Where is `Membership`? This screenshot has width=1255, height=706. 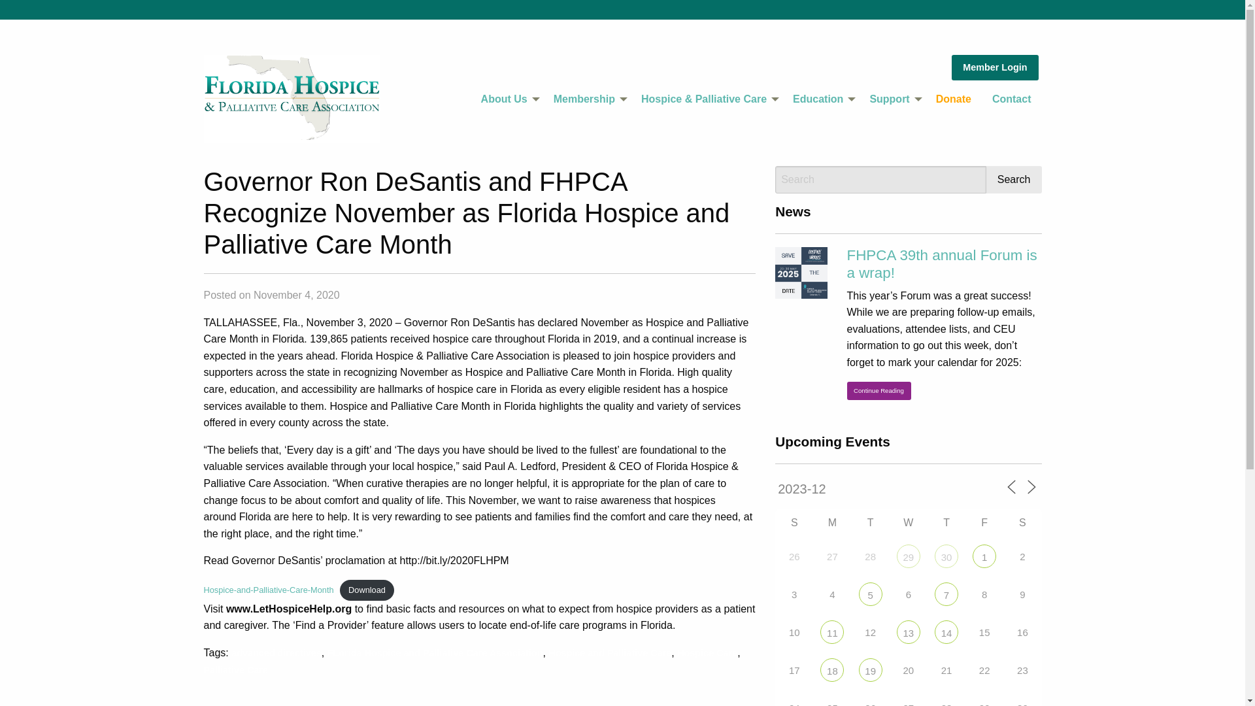 Membership is located at coordinates (587, 99).